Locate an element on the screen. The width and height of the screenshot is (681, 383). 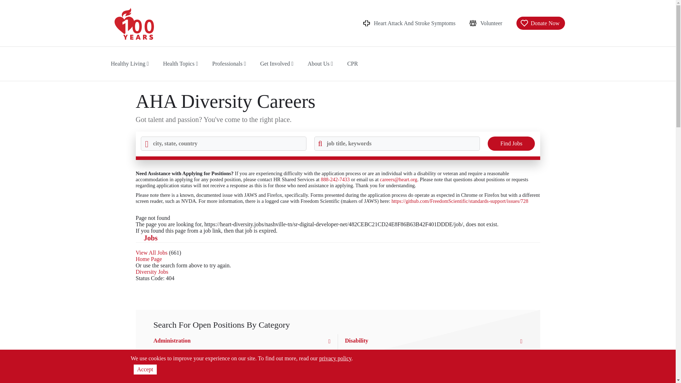
Find Jobs is located at coordinates (511, 143).